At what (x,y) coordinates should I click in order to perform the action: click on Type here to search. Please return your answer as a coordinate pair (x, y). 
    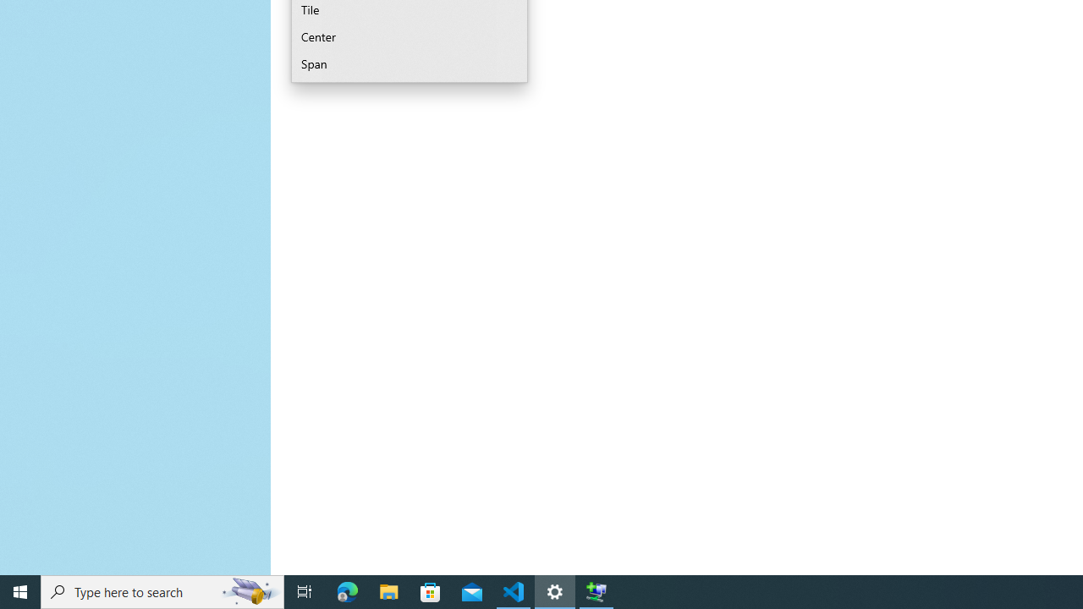
    Looking at the image, I should click on (162, 592).